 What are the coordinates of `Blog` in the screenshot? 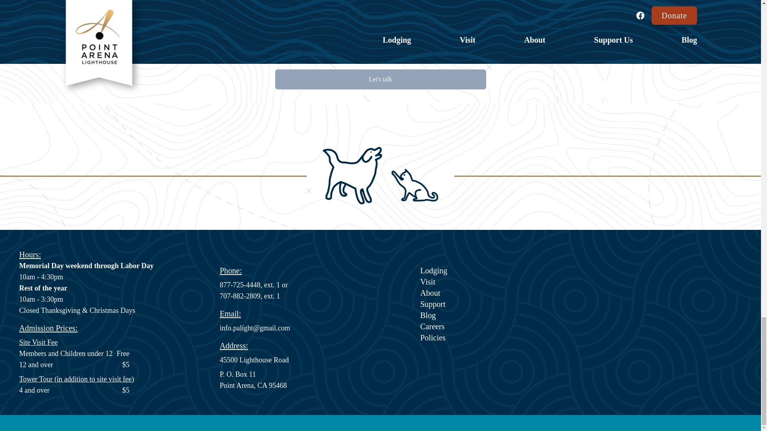 It's located at (503, 315).